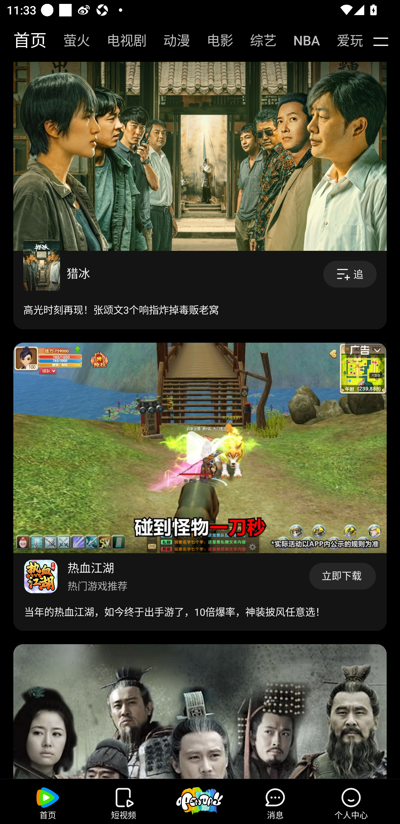 The width and height of the screenshot is (400, 824). What do you see at coordinates (343, 41) in the screenshot?
I see `爱玩` at bounding box center [343, 41].